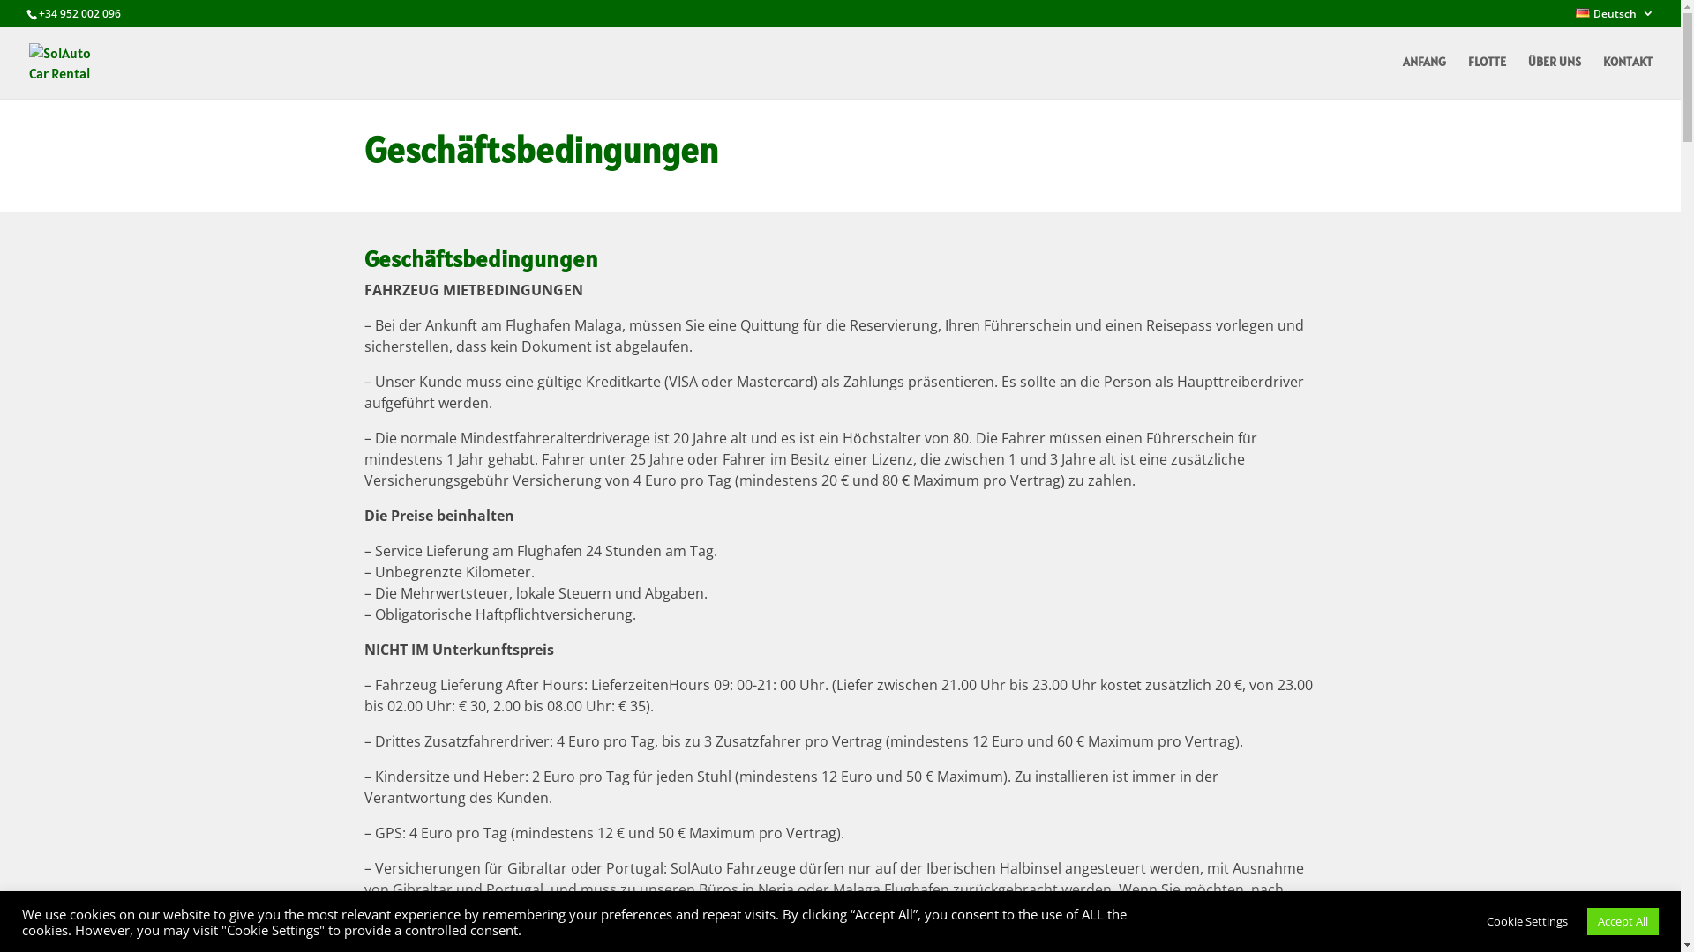 This screenshot has height=952, width=1694. What do you see at coordinates (1488, 78) in the screenshot?
I see `FLOTTE` at bounding box center [1488, 78].